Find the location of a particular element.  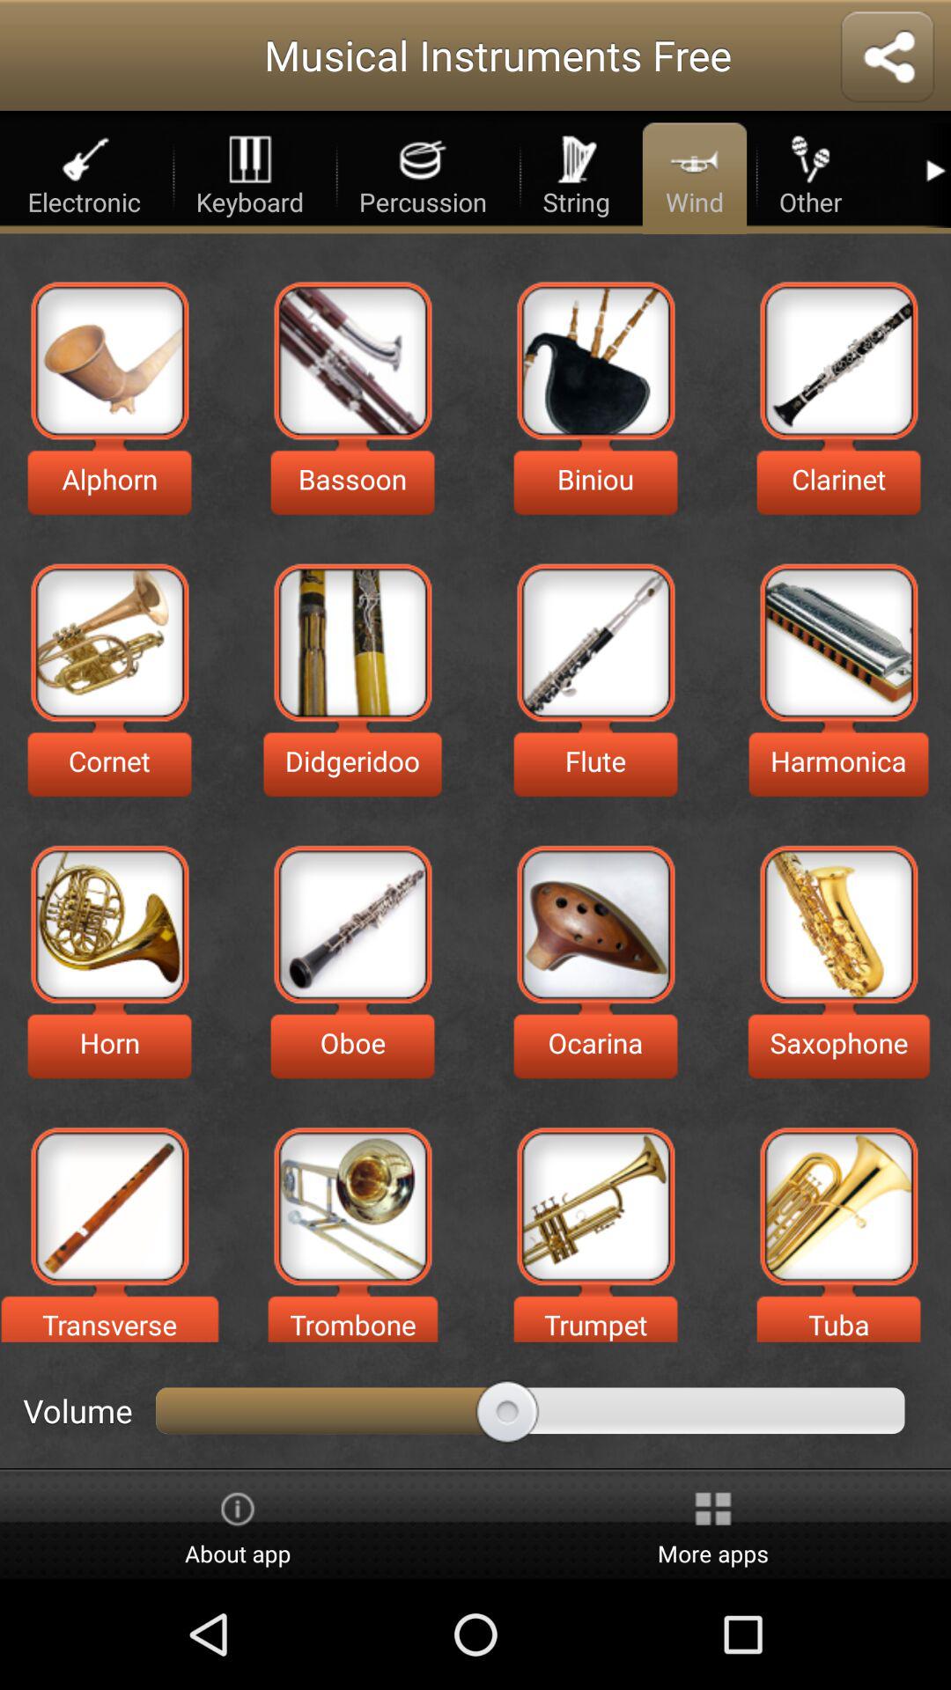

explore oboe option is located at coordinates (352, 924).